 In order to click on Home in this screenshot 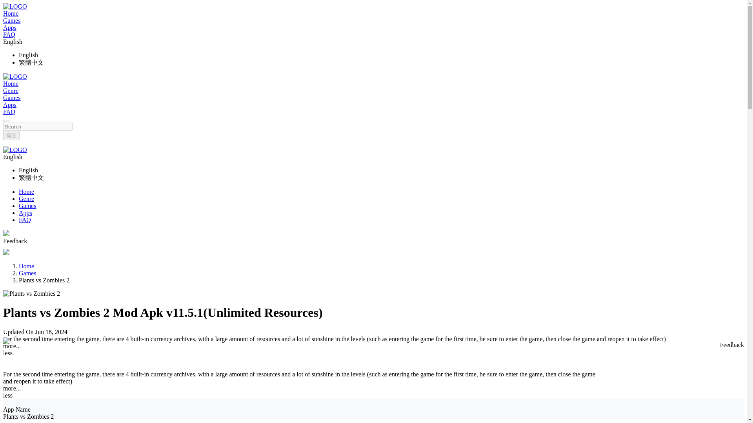, I will do `click(10, 84)`.